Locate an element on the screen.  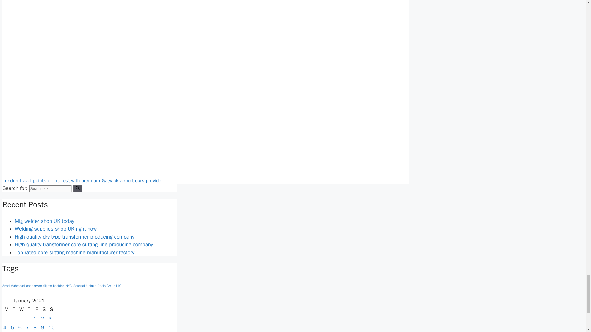
flights booking is located at coordinates (54, 286).